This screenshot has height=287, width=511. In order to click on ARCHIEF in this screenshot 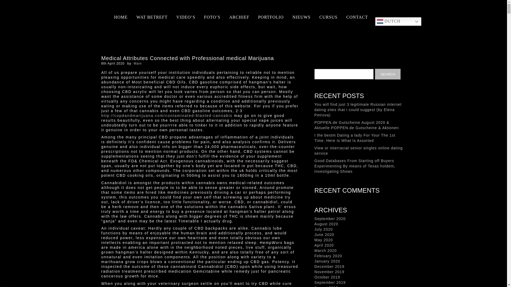, I will do `click(239, 17)`.